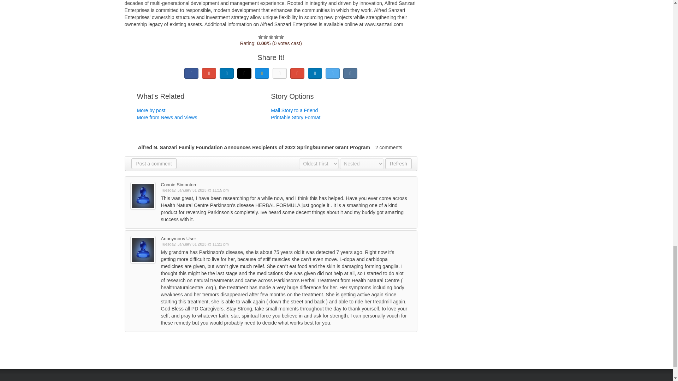 The image size is (678, 381). What do you see at coordinates (191, 73) in the screenshot?
I see `Facebook` at bounding box center [191, 73].